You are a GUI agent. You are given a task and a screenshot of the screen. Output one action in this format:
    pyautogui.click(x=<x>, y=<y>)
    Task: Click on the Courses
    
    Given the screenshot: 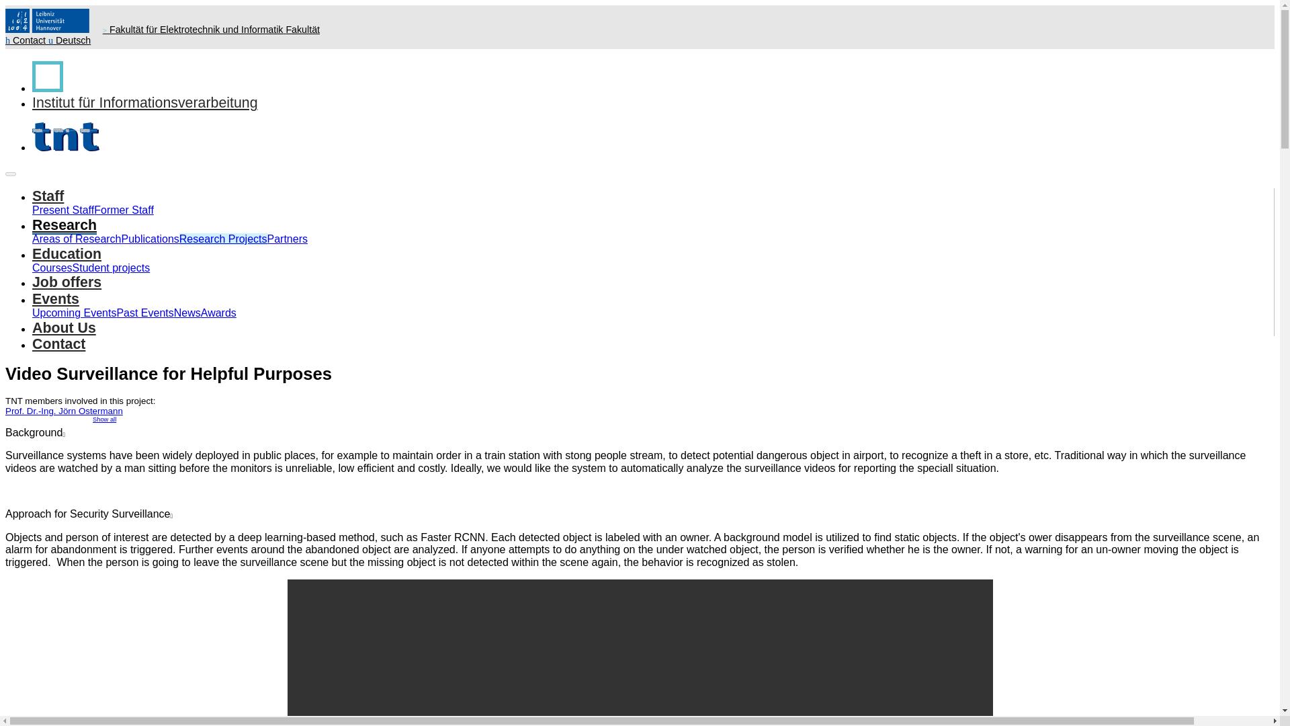 What is the action you would take?
    pyautogui.click(x=52, y=268)
    